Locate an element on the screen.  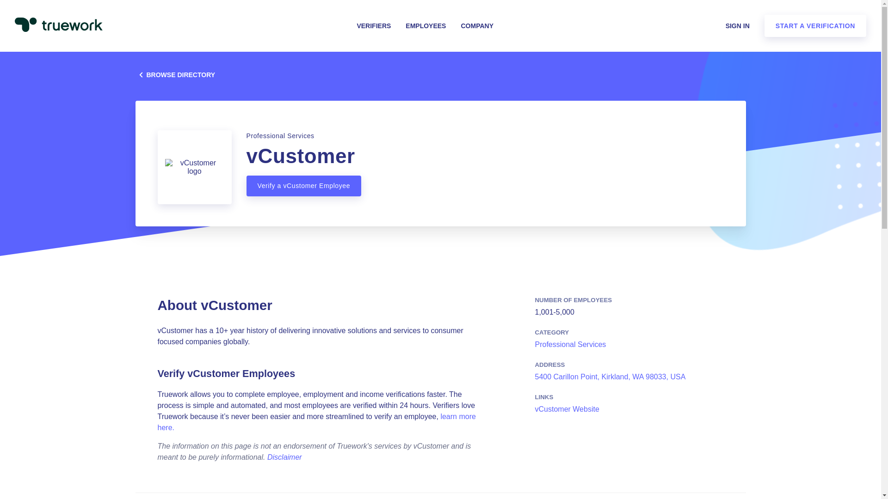
SIGN IN is located at coordinates (737, 25).